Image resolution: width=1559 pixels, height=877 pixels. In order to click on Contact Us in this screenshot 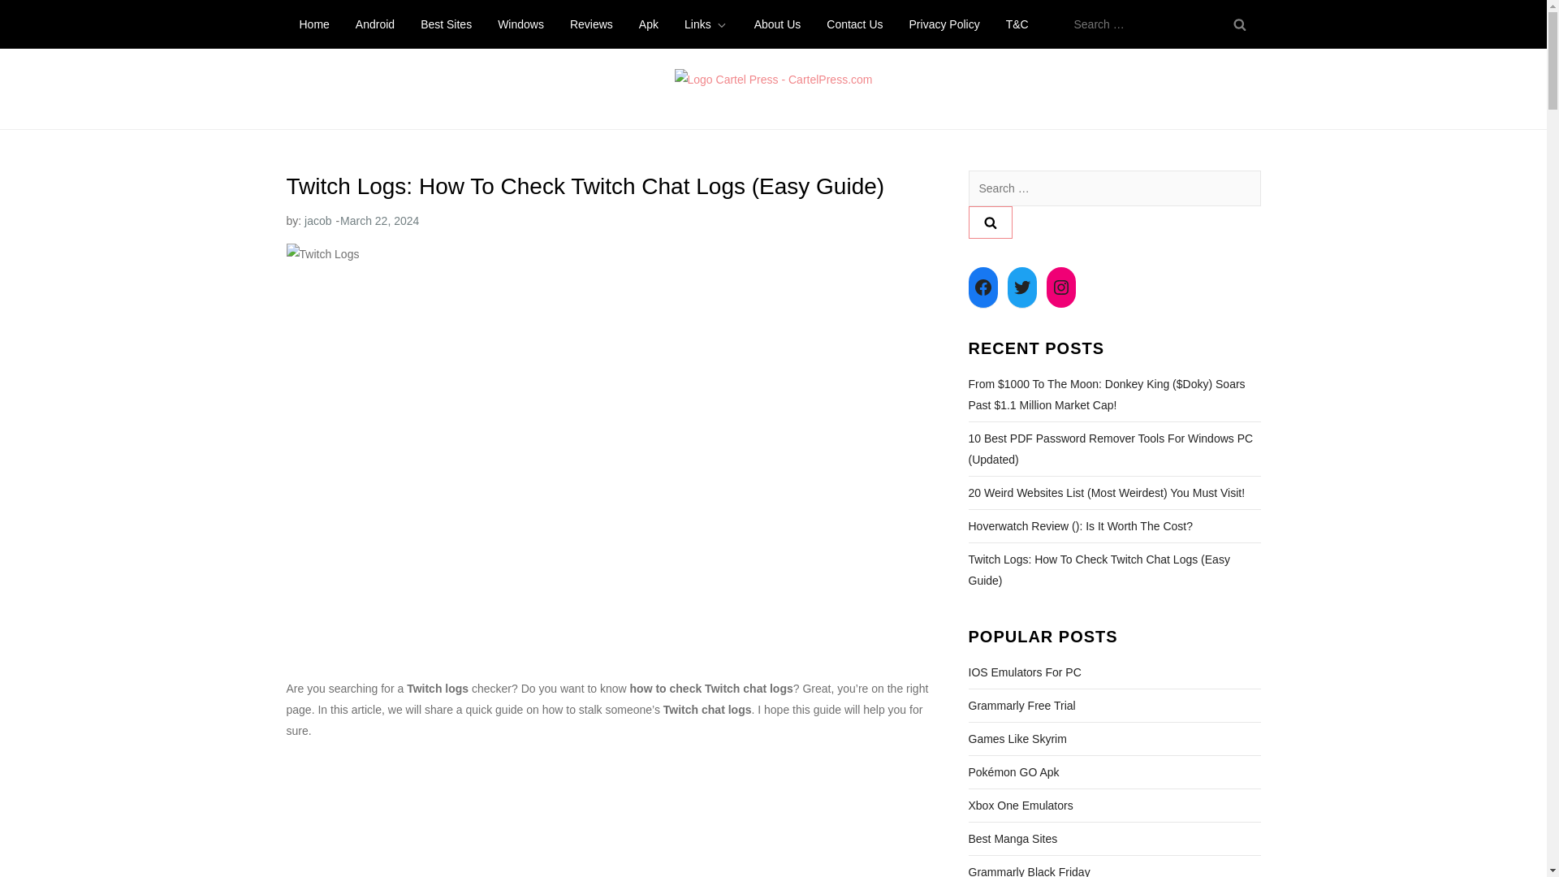, I will do `click(854, 24)`.